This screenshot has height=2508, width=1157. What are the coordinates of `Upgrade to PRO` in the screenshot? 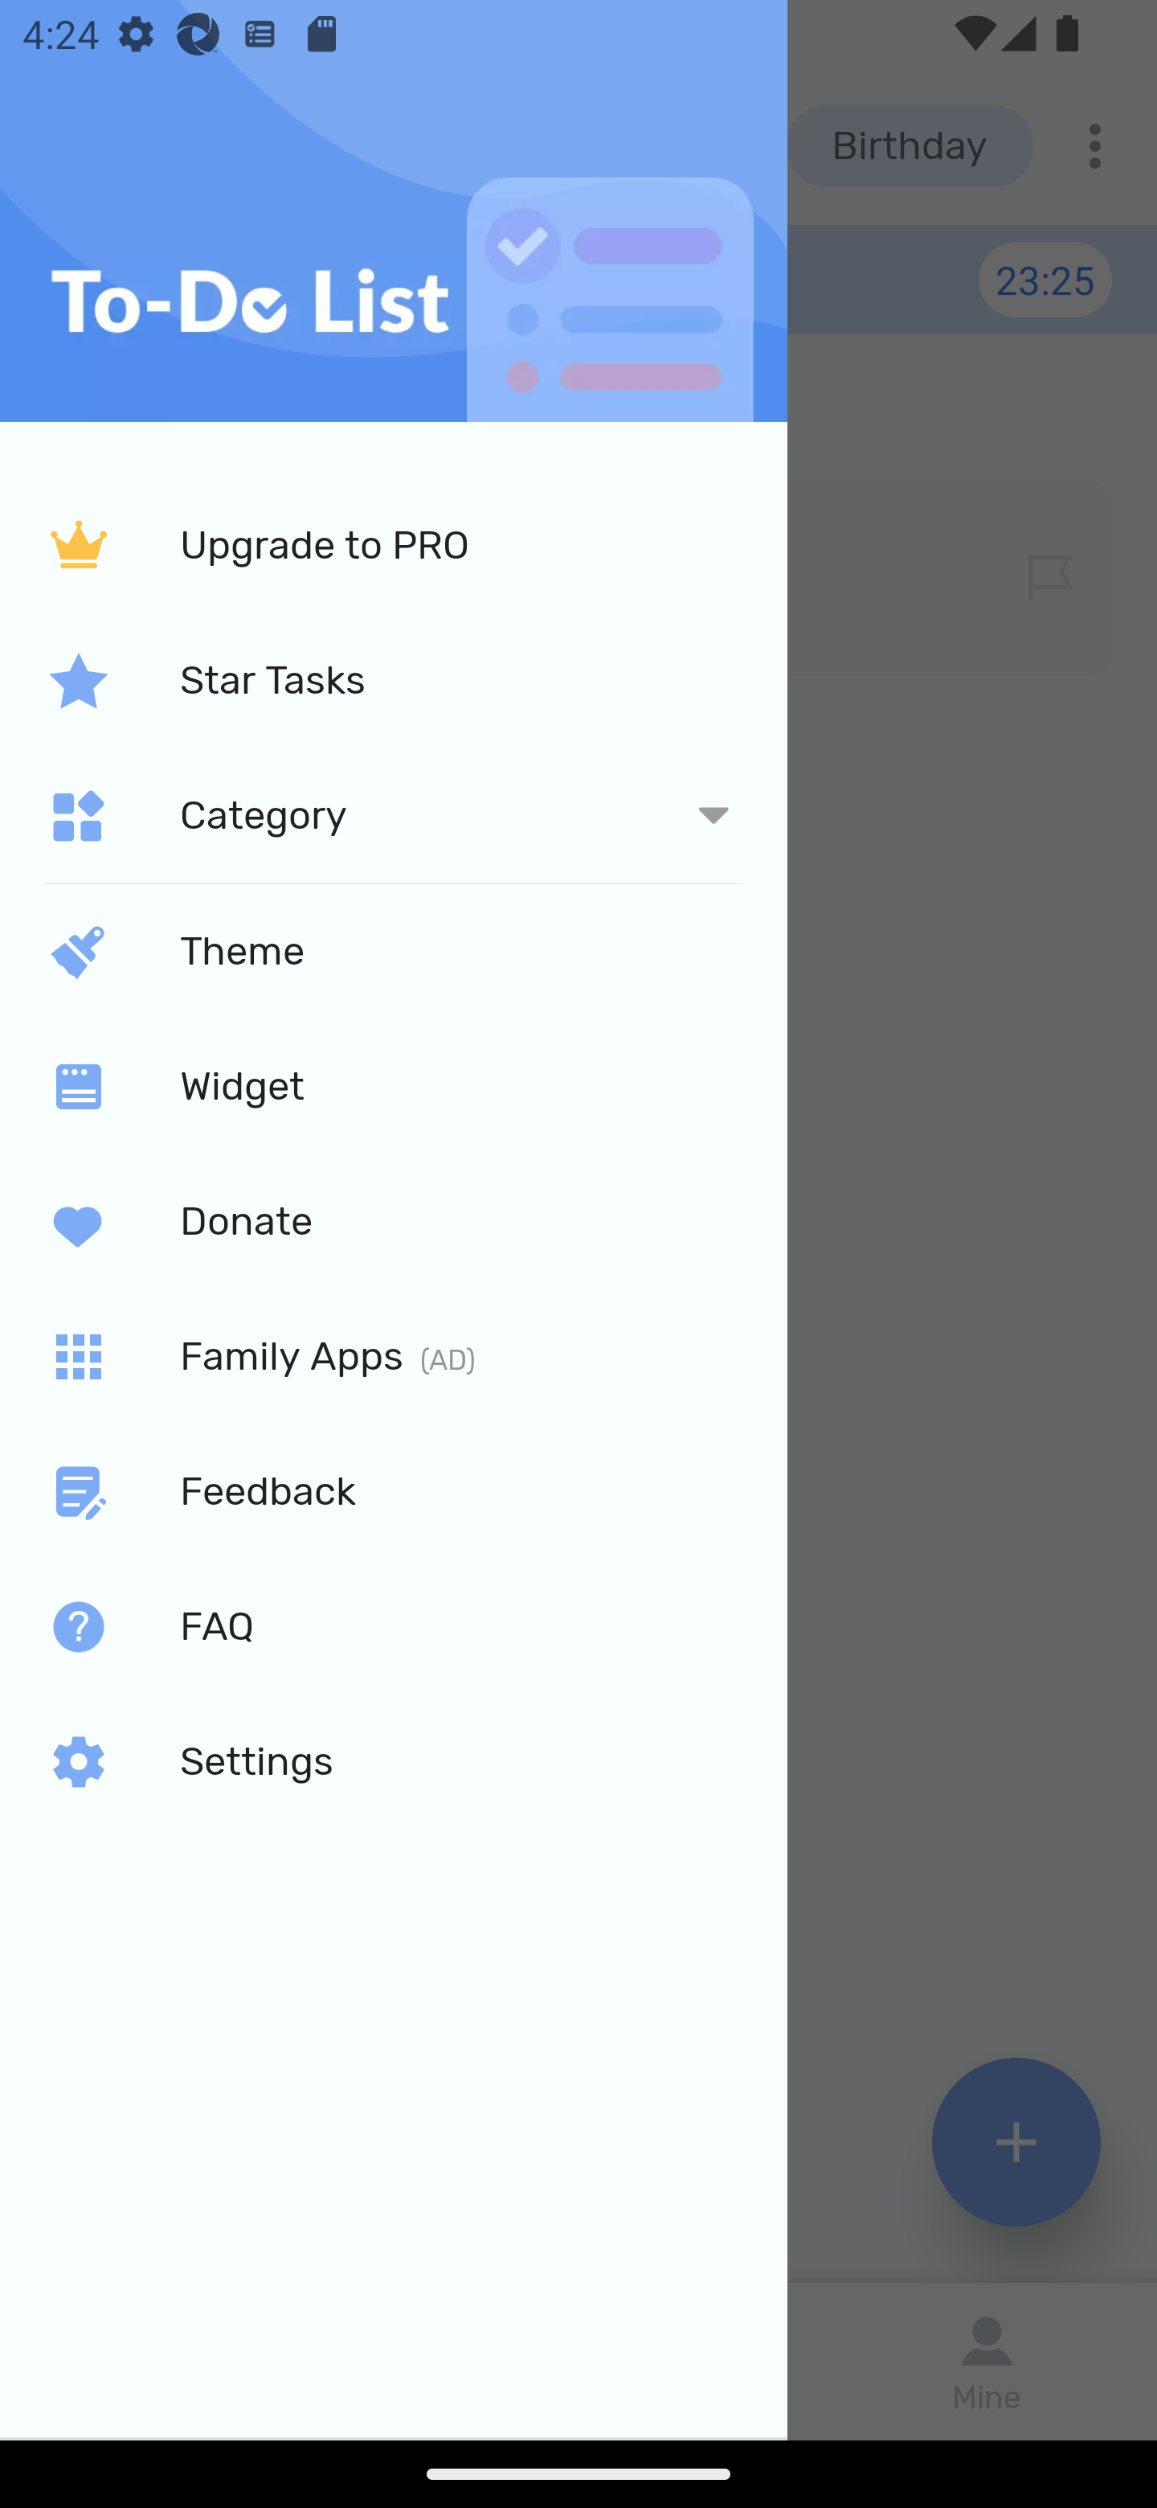 It's located at (394, 547).